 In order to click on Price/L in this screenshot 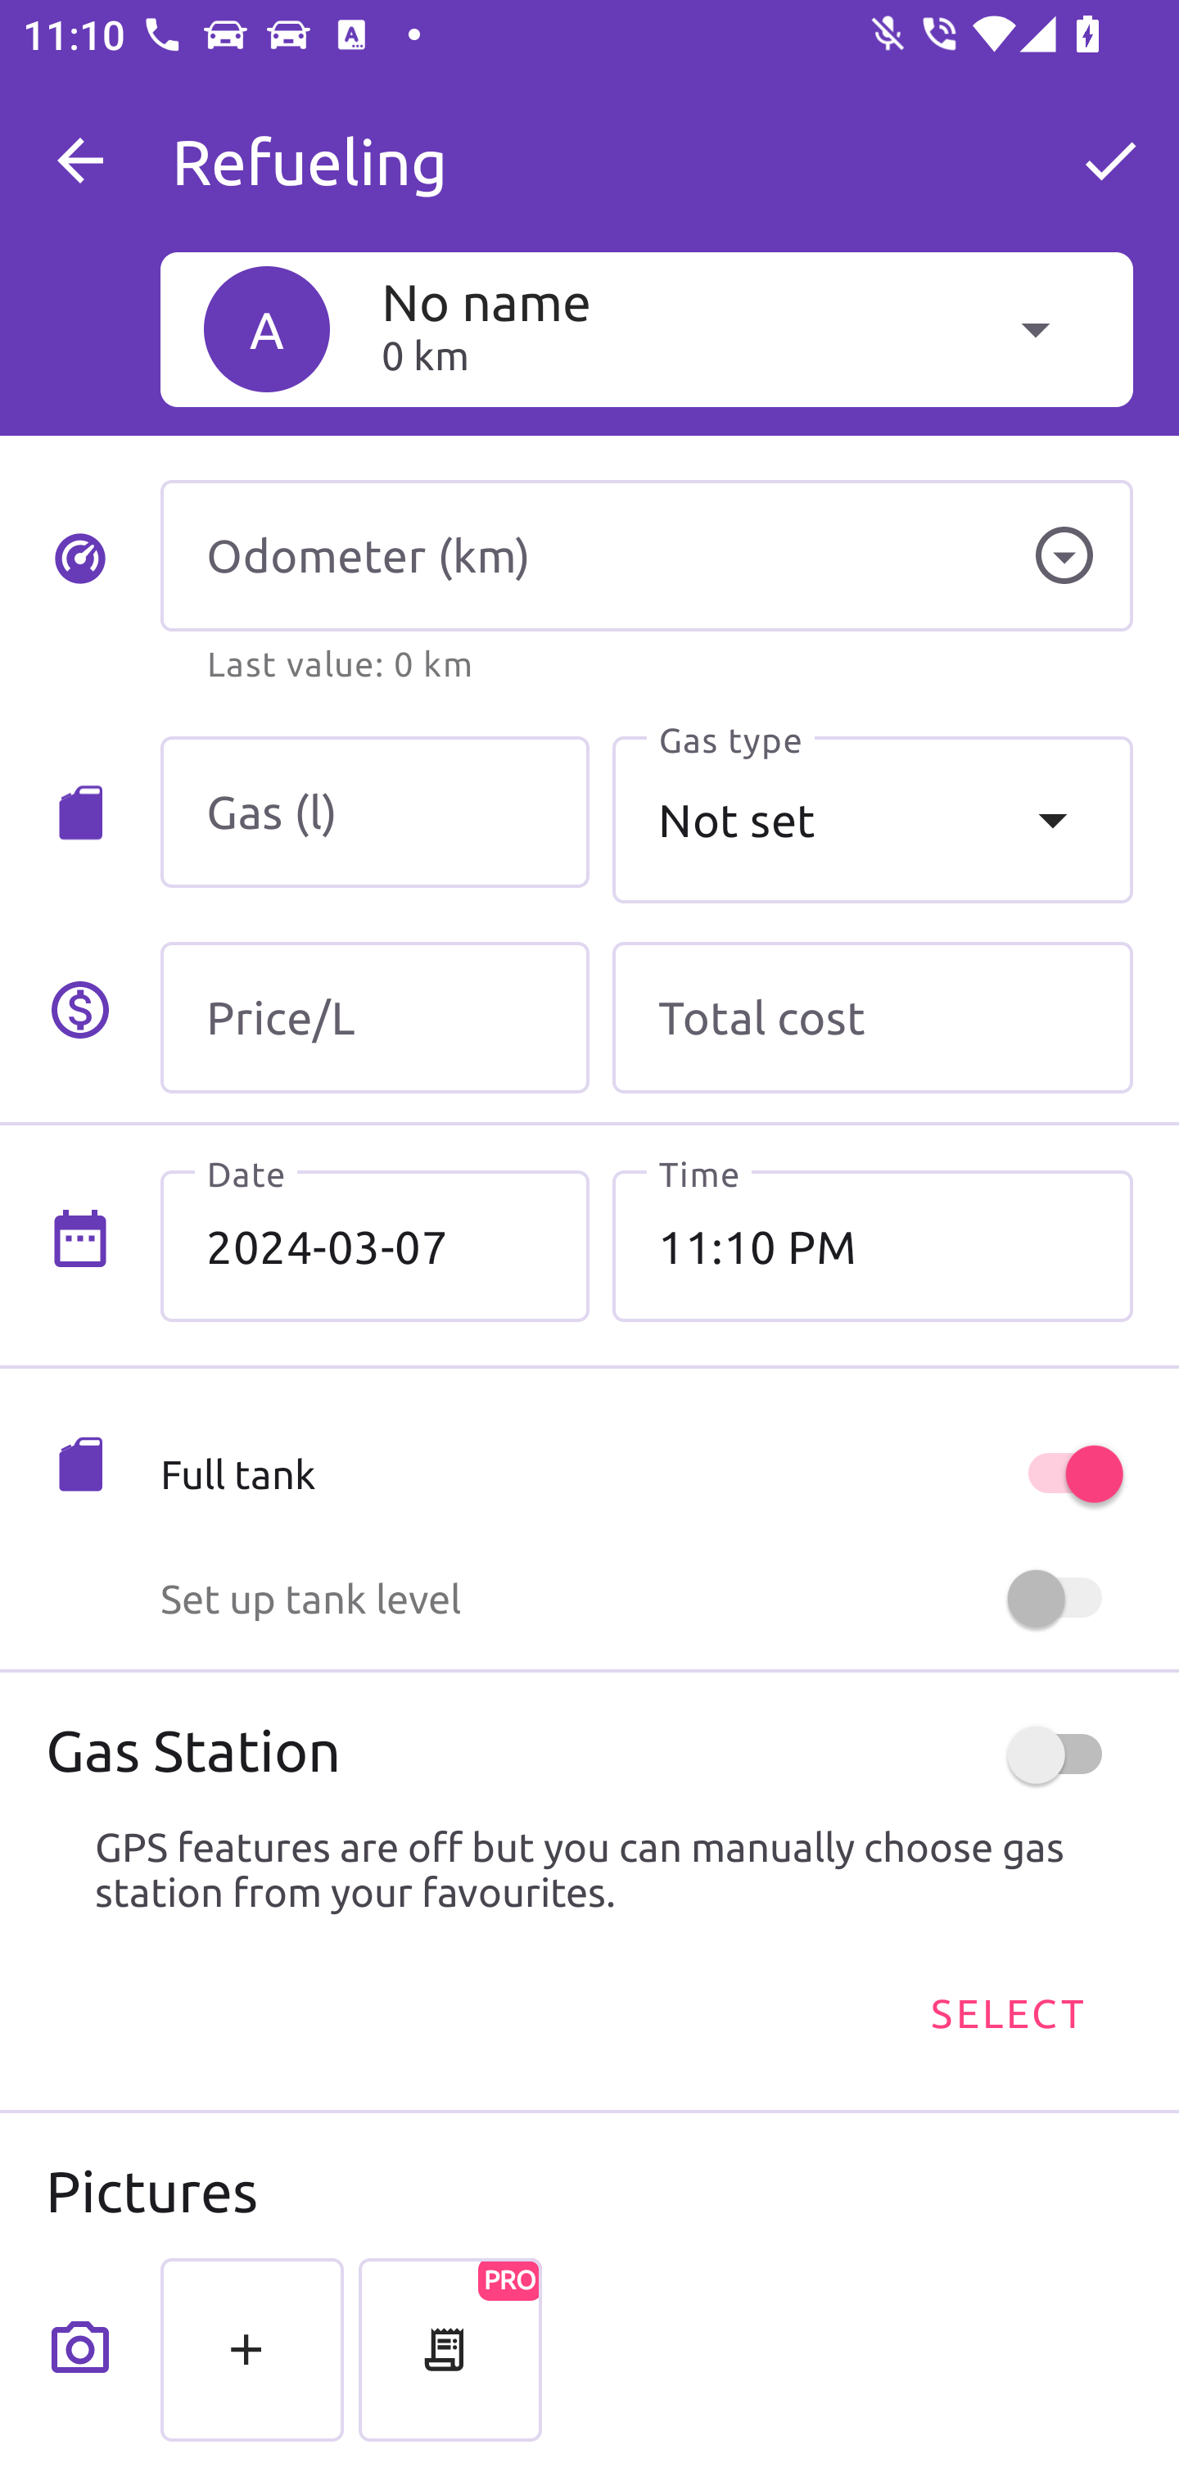, I will do `click(375, 1017)`.